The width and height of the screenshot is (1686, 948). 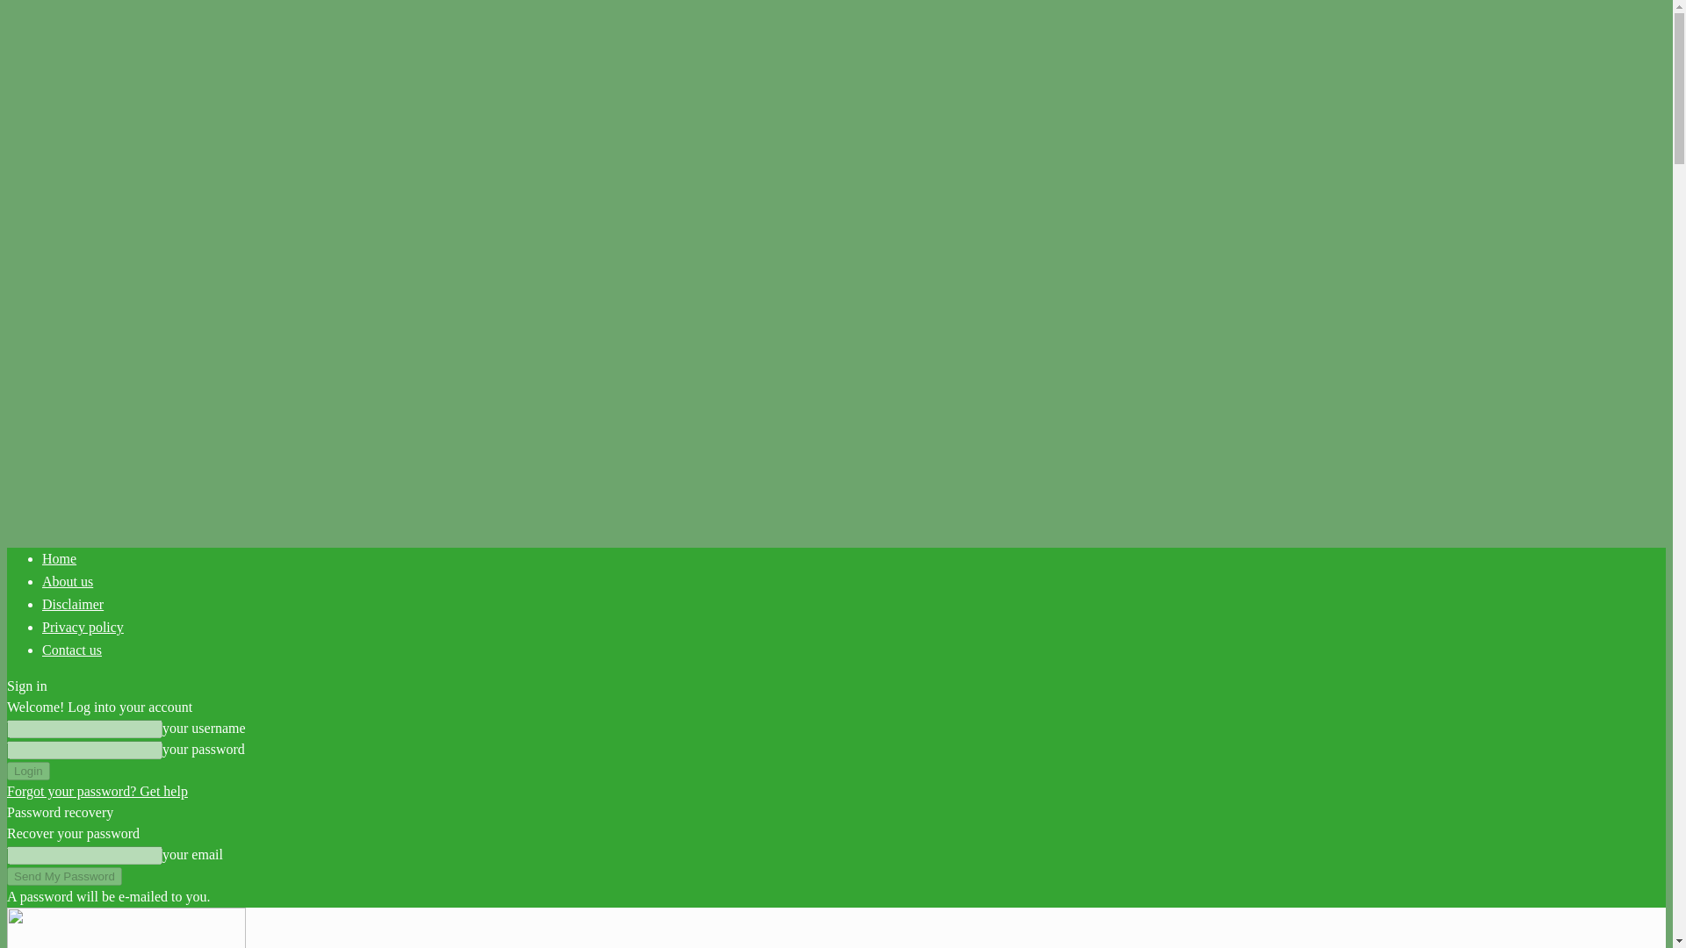 I want to click on Login, so click(x=28, y=771).